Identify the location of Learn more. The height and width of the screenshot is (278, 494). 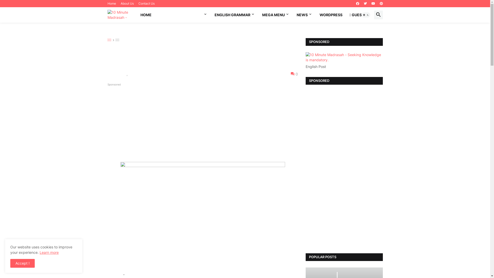
(49, 252).